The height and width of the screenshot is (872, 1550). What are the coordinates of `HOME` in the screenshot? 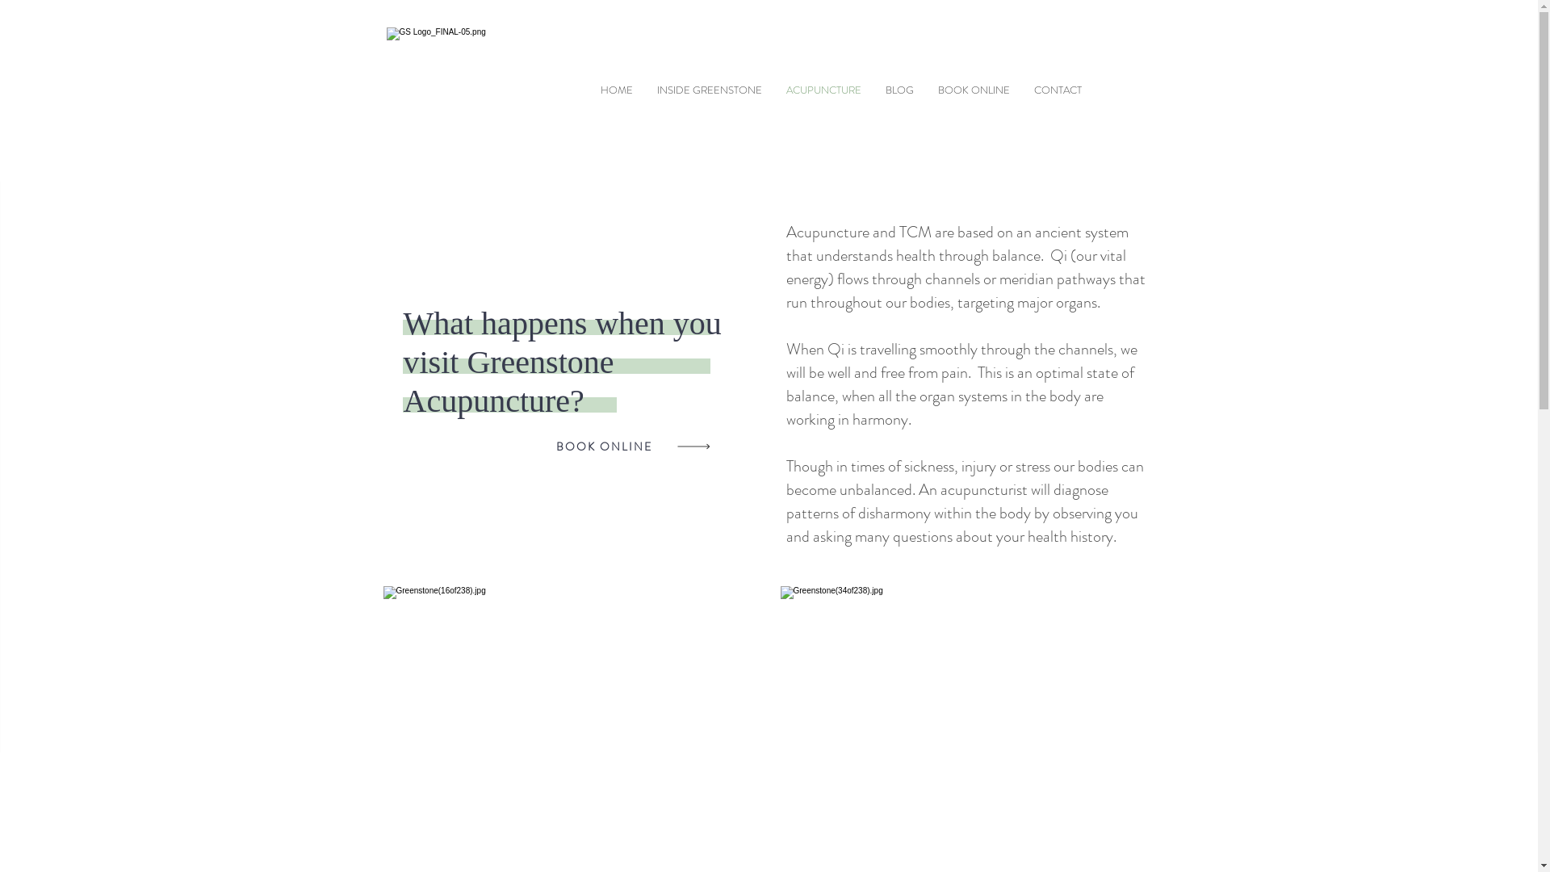 It's located at (616, 90).